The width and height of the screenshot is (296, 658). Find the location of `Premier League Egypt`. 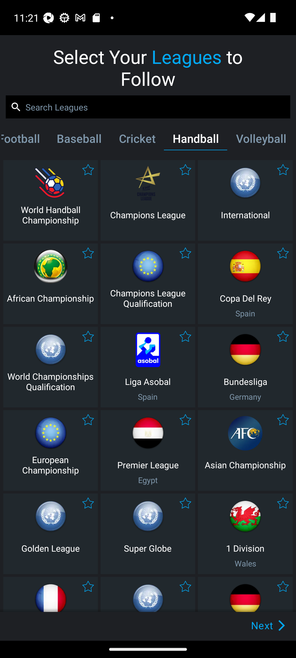

Premier League Egypt is located at coordinates (148, 450).